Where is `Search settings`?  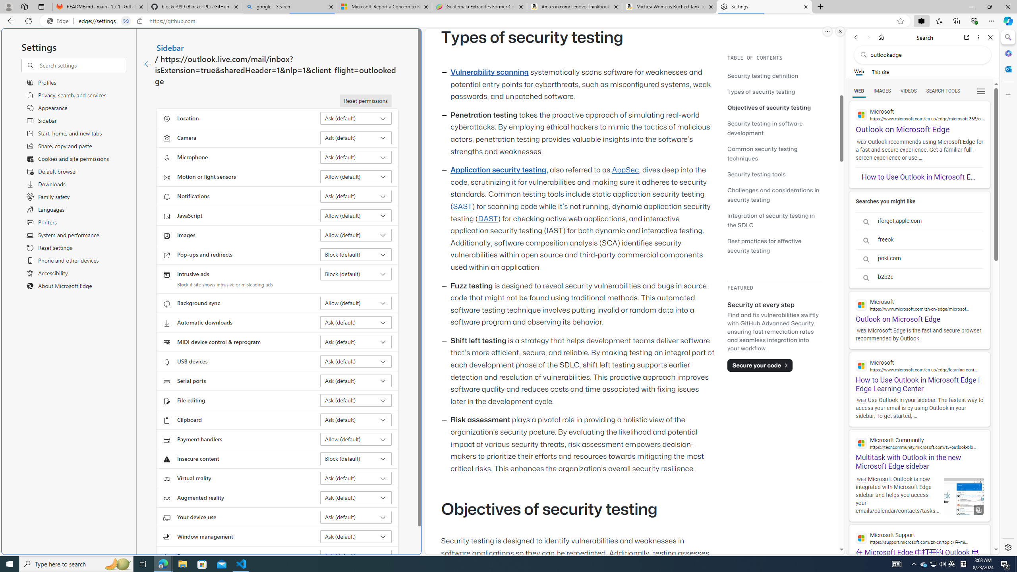 Search settings is located at coordinates (82, 65).